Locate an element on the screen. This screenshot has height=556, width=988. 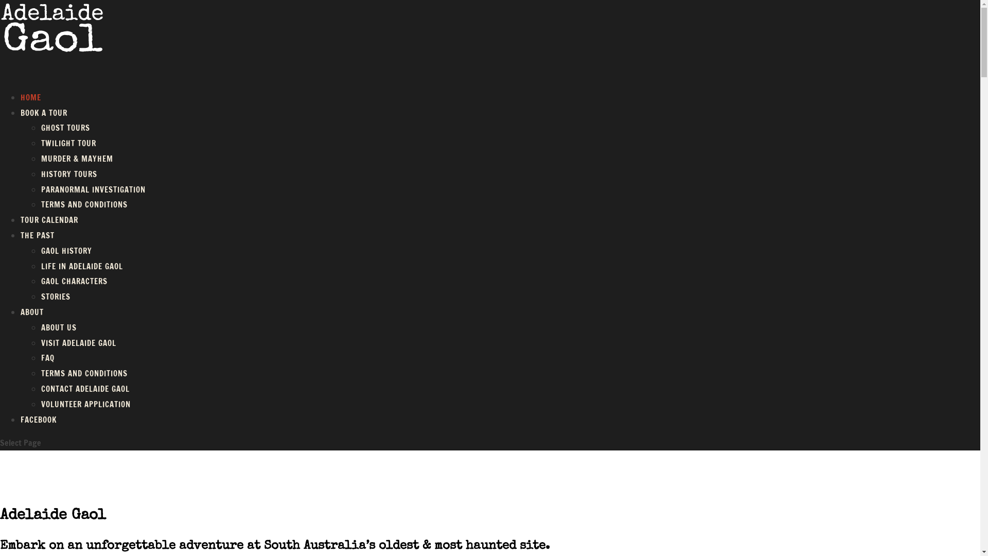
STORIES is located at coordinates (56, 297).